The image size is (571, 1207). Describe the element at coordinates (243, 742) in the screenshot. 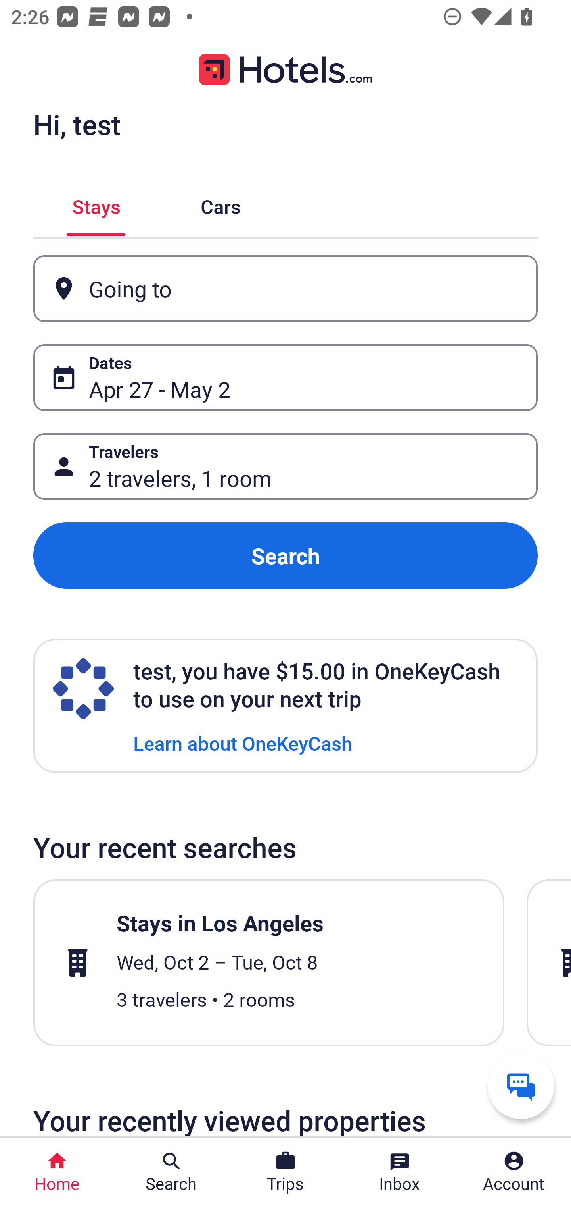

I see `Learn about OneKeyCash Learn about OneKeyCash Link` at that location.